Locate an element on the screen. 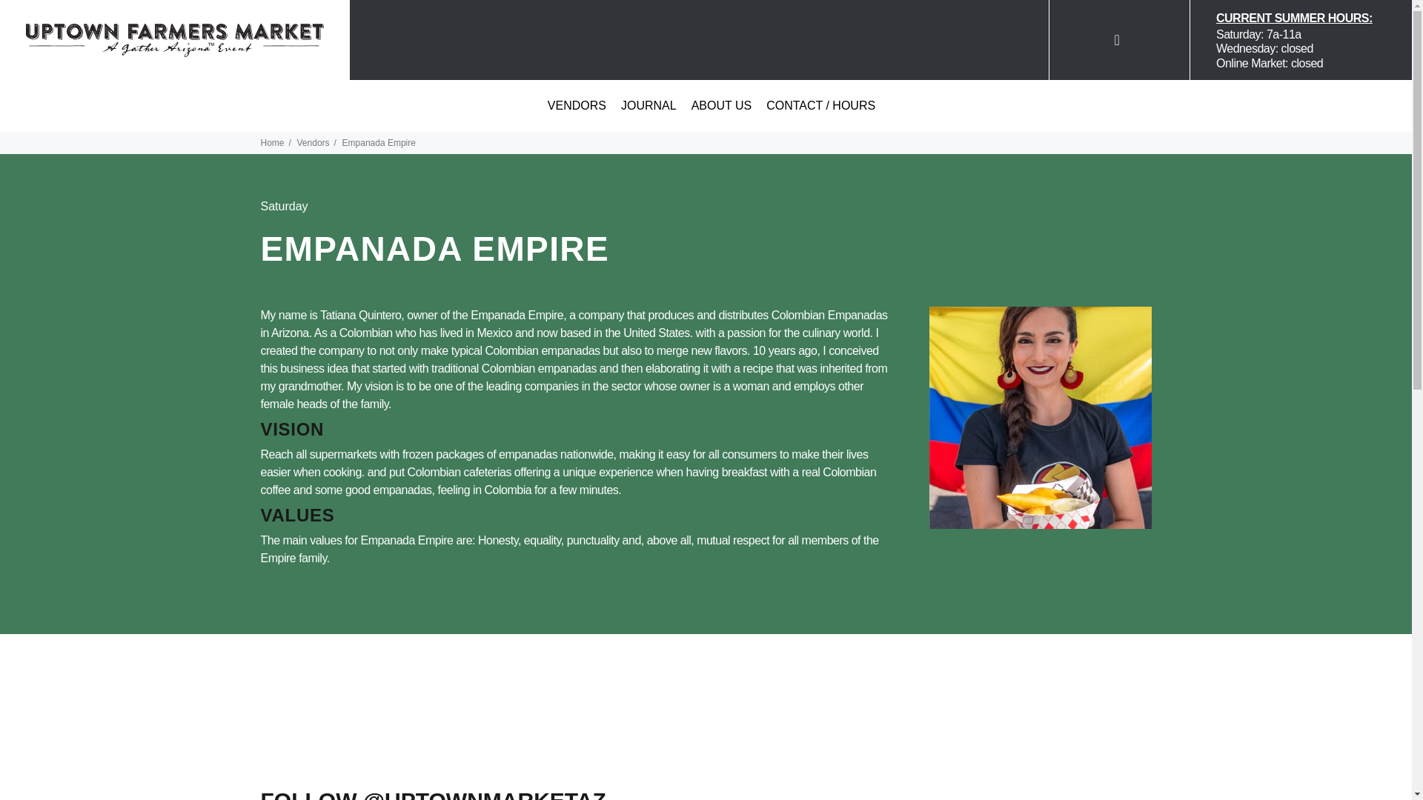 Image resolution: width=1423 pixels, height=800 pixels. VENDORS is located at coordinates (577, 25).